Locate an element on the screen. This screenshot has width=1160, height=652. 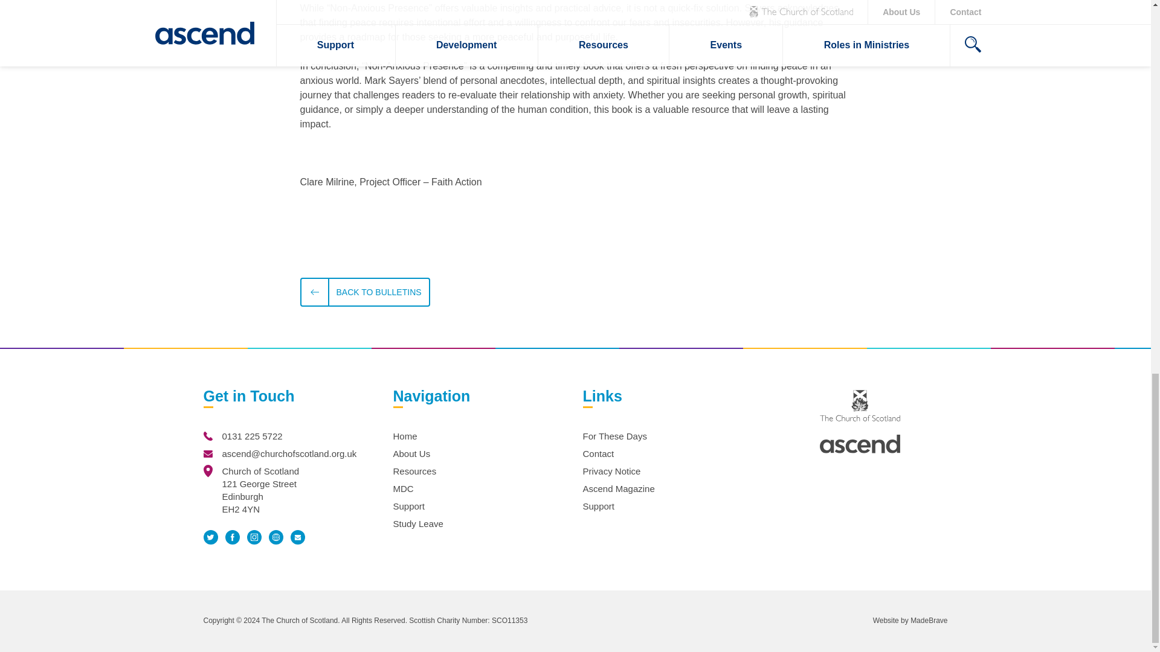
Home is located at coordinates (405, 436).